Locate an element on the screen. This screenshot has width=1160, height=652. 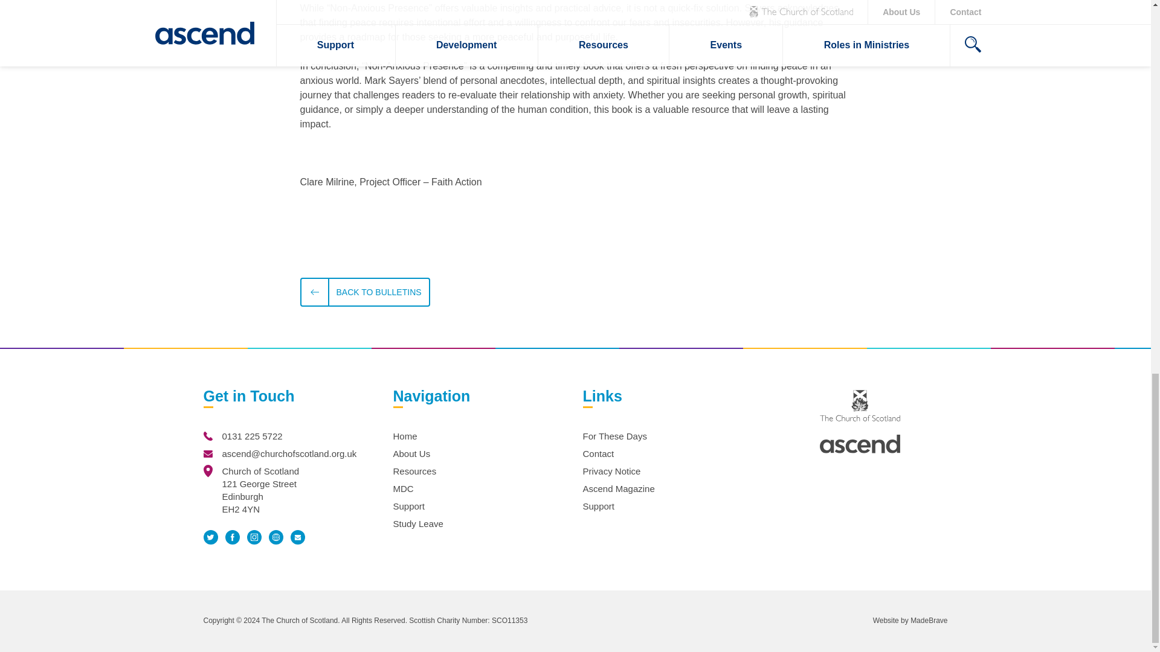
Home is located at coordinates (405, 436).